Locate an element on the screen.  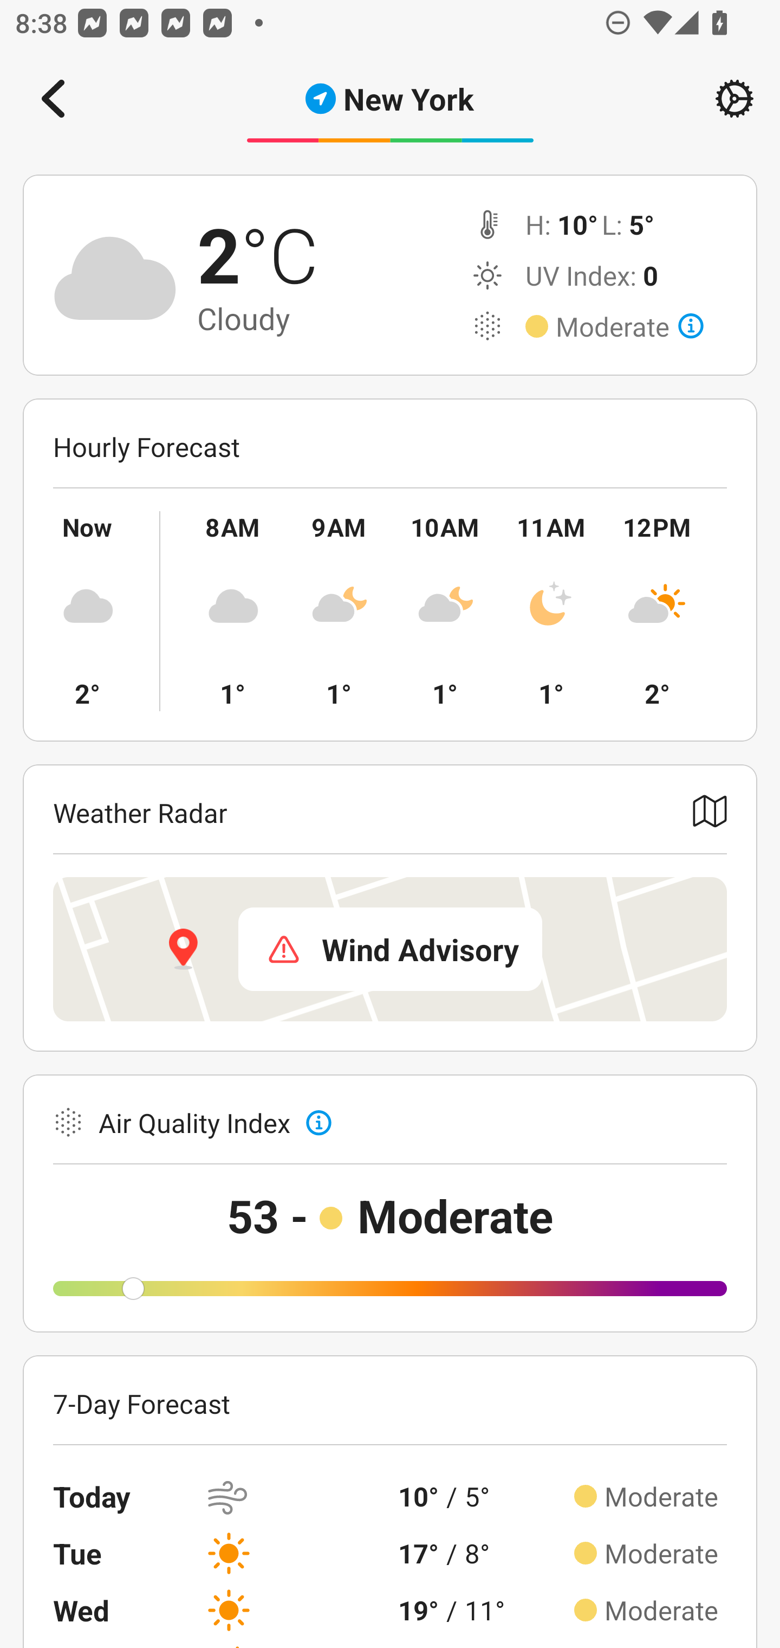
Wind Advisory is located at coordinates (390, 949).